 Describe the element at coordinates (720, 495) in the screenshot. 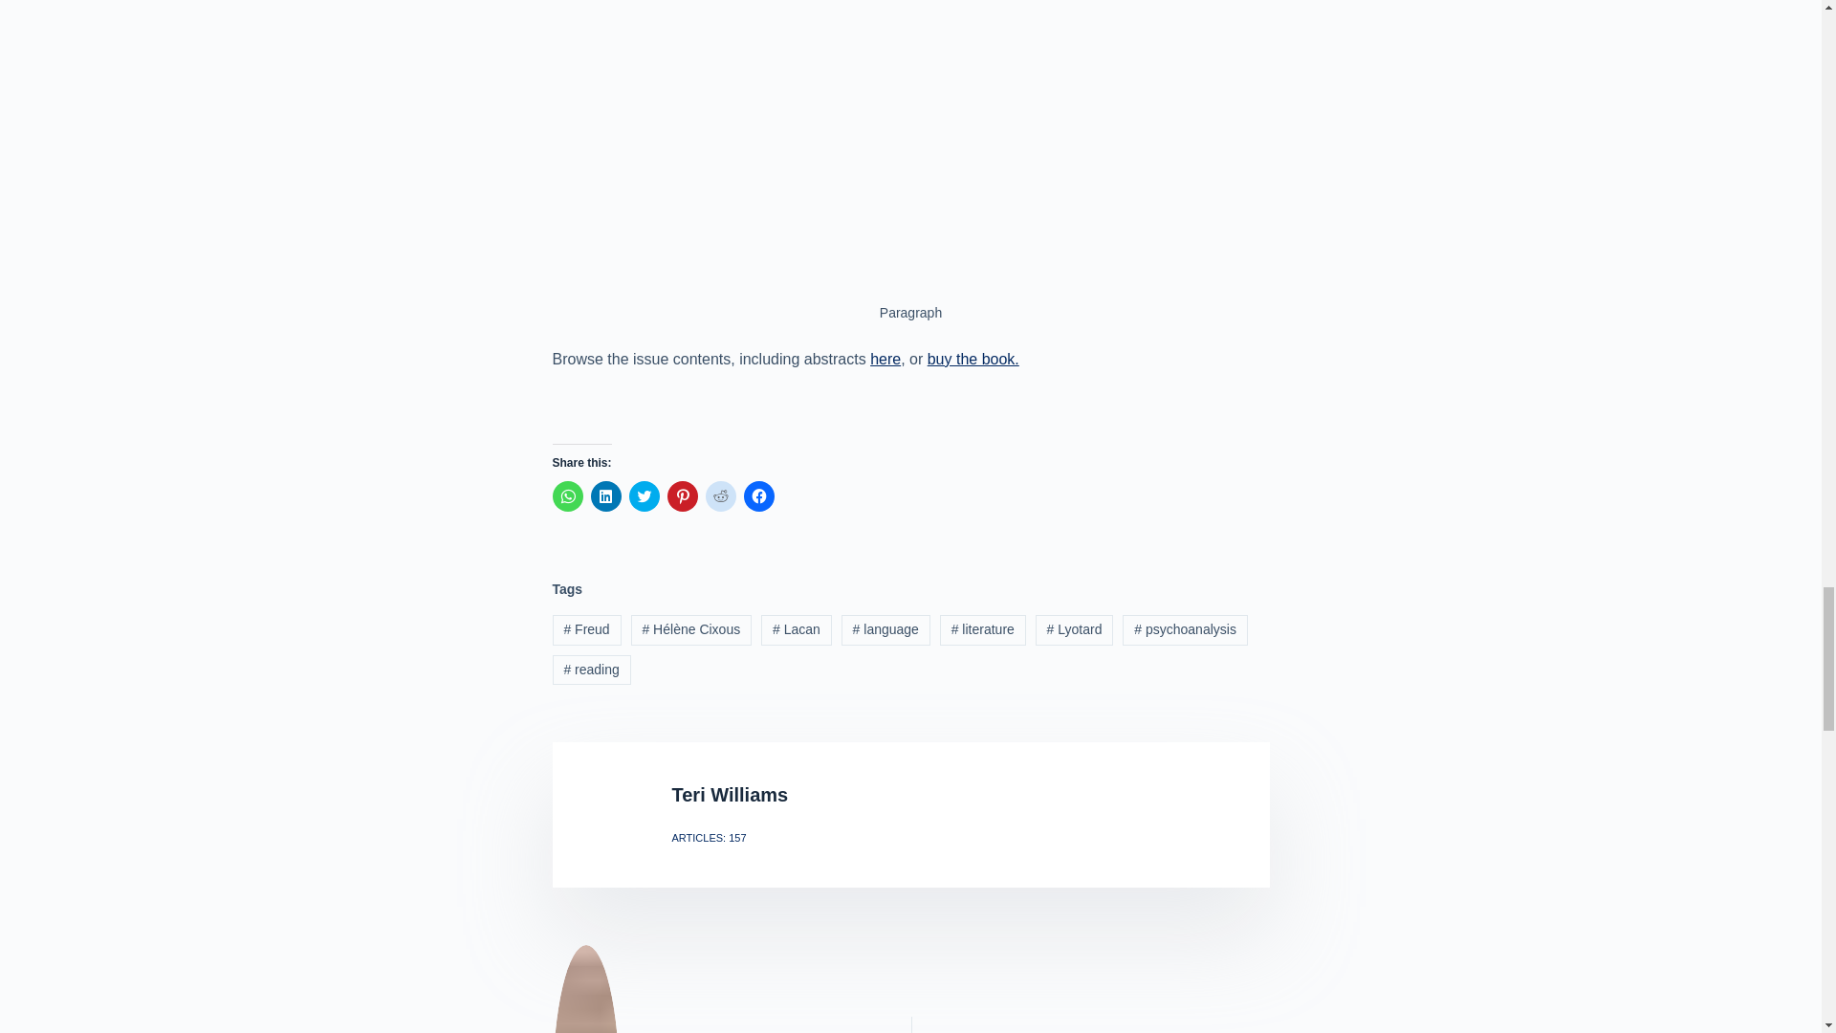

I see `Click to share on Reddit` at that location.